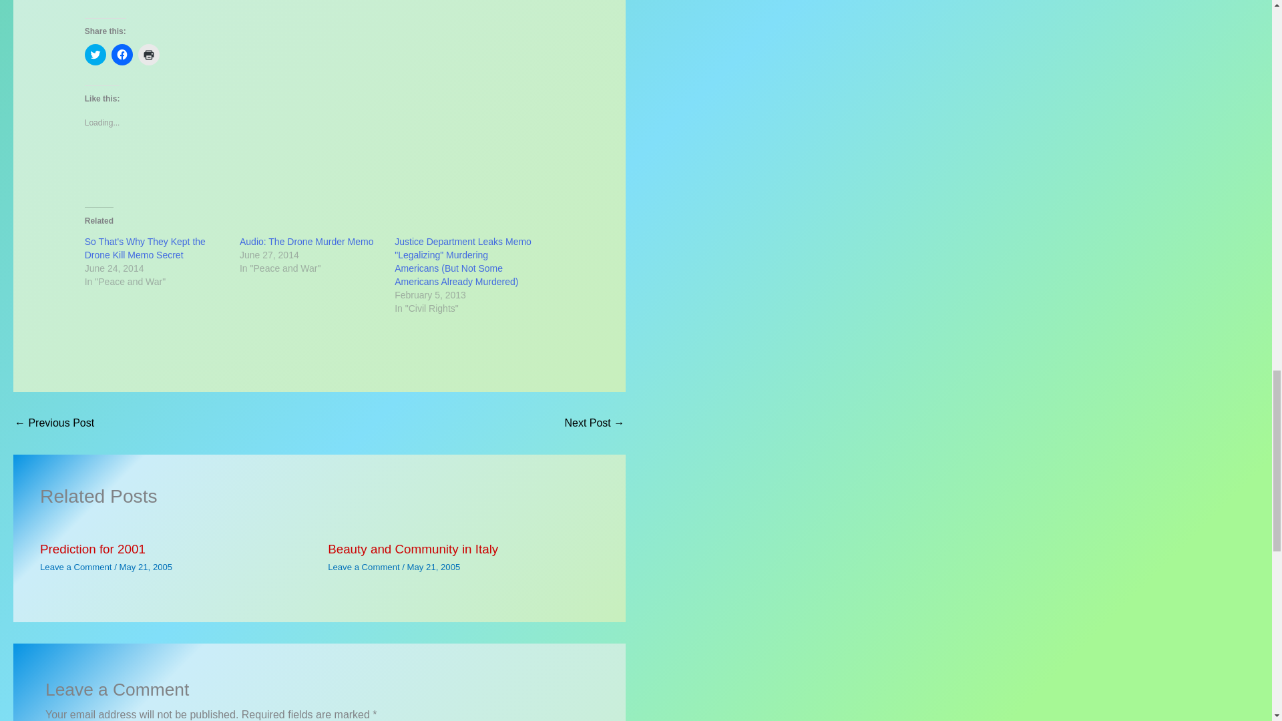  What do you see at coordinates (319, 167) in the screenshot?
I see `Like or Reblog` at bounding box center [319, 167].